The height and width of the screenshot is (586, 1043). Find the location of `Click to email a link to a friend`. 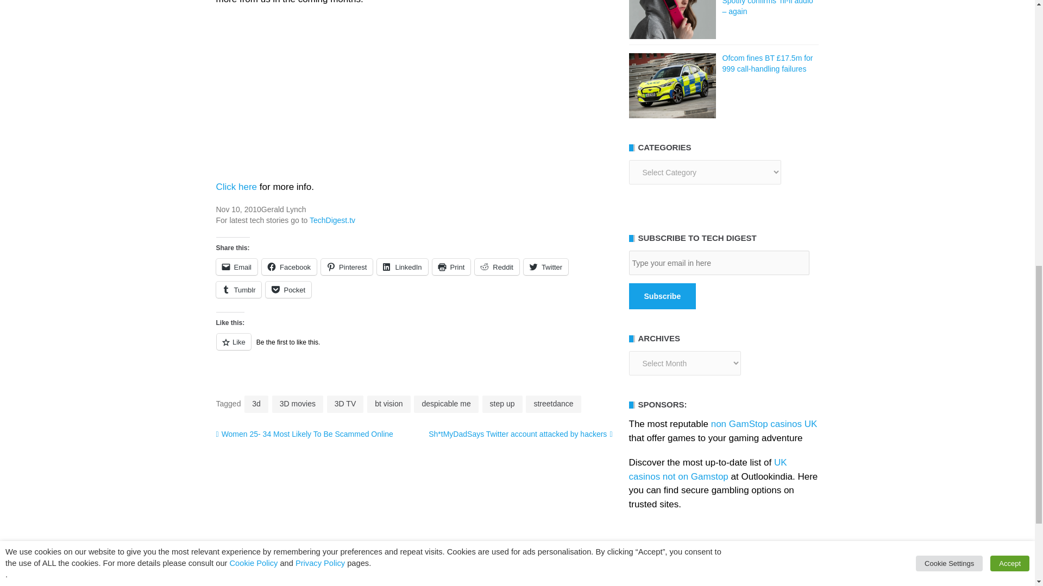

Click to email a link to a friend is located at coordinates (237, 267).